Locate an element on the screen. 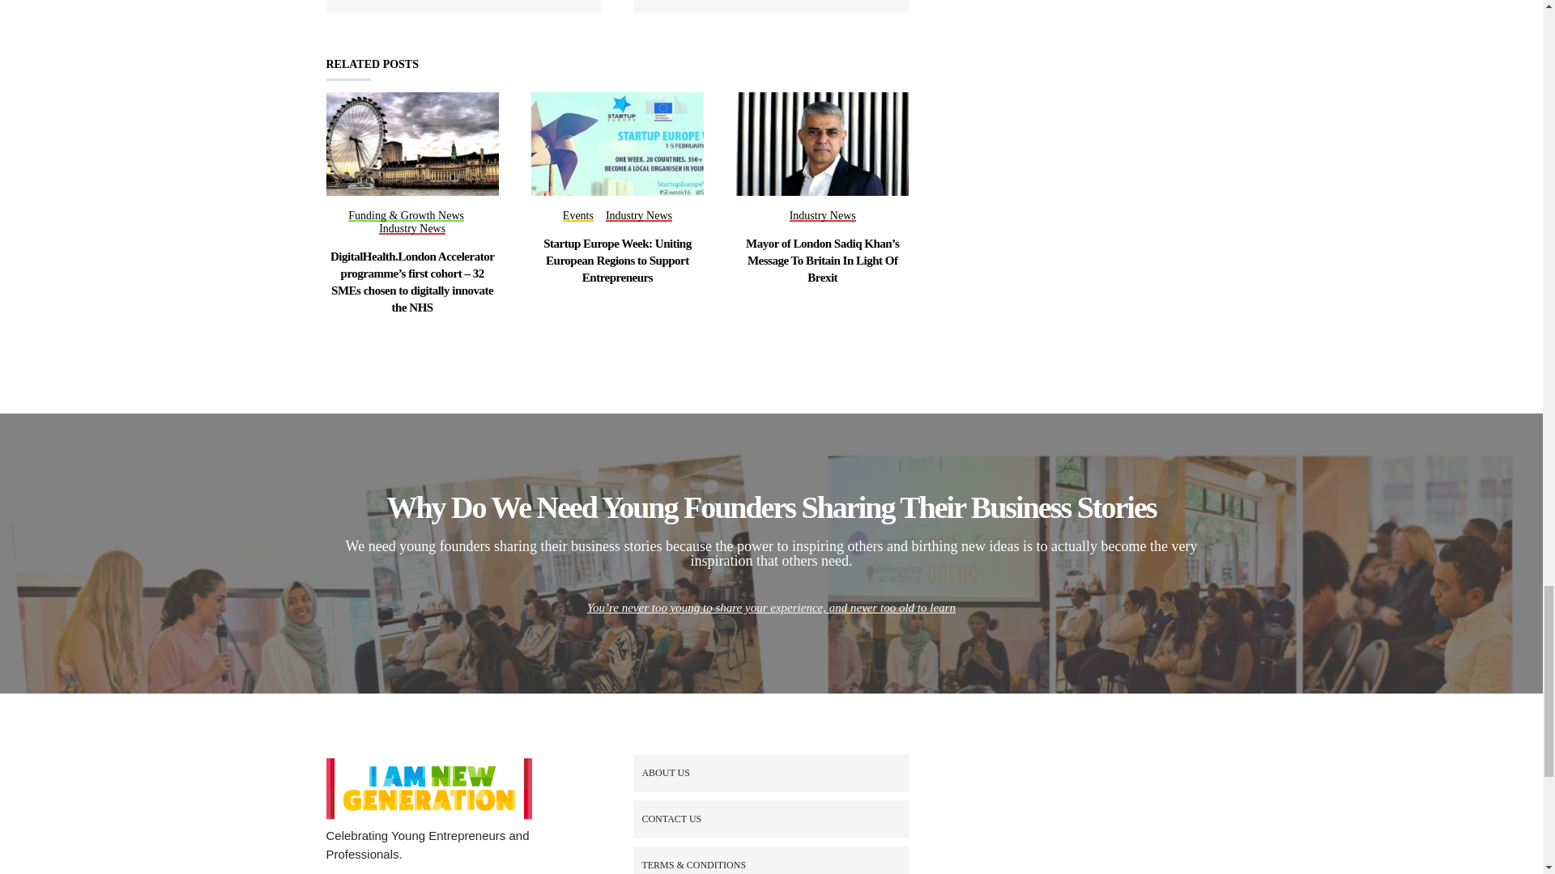  View all posts in Industry News is located at coordinates (411, 230).